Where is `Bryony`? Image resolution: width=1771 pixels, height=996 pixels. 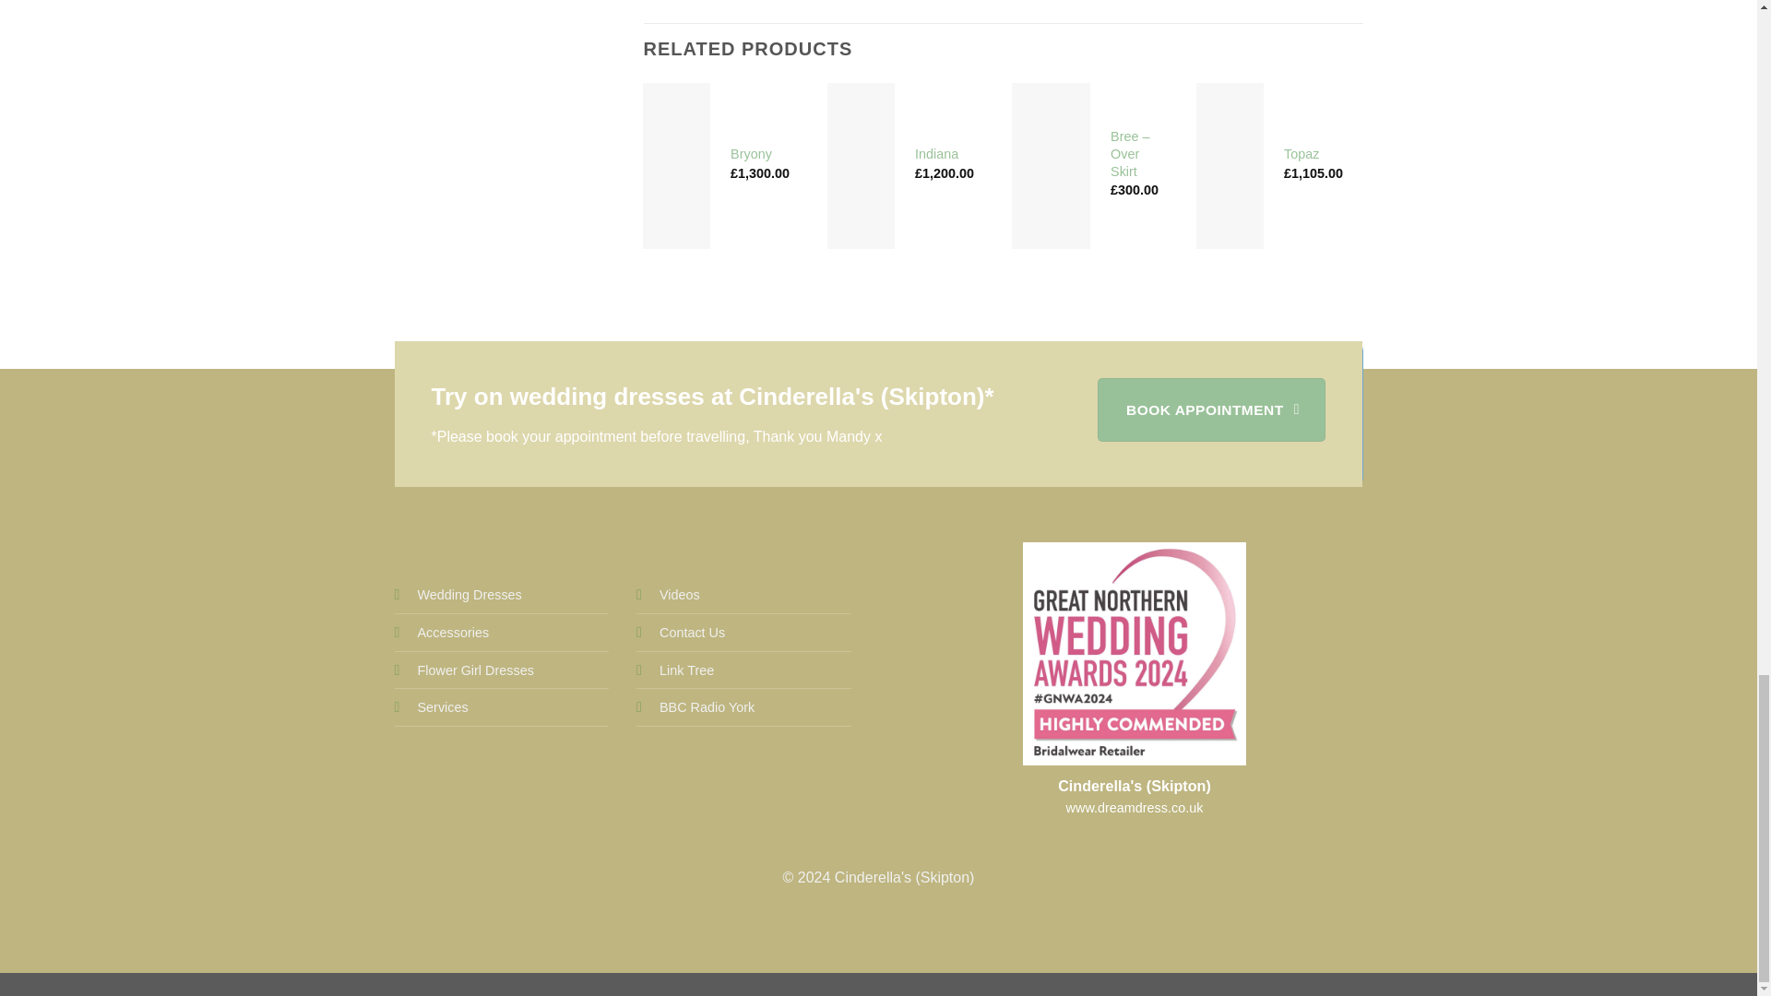 Bryony is located at coordinates (751, 154).